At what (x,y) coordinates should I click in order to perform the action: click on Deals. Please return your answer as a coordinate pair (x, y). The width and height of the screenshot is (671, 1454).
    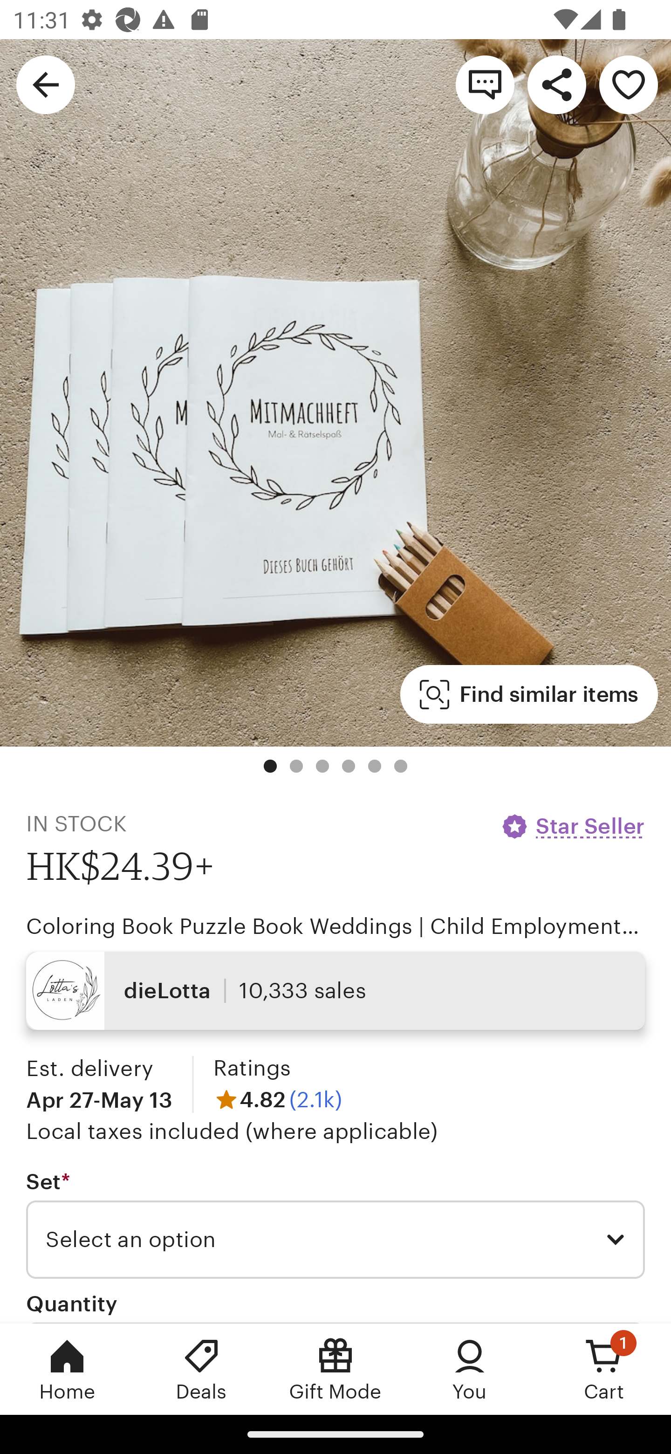
    Looking at the image, I should click on (201, 1369).